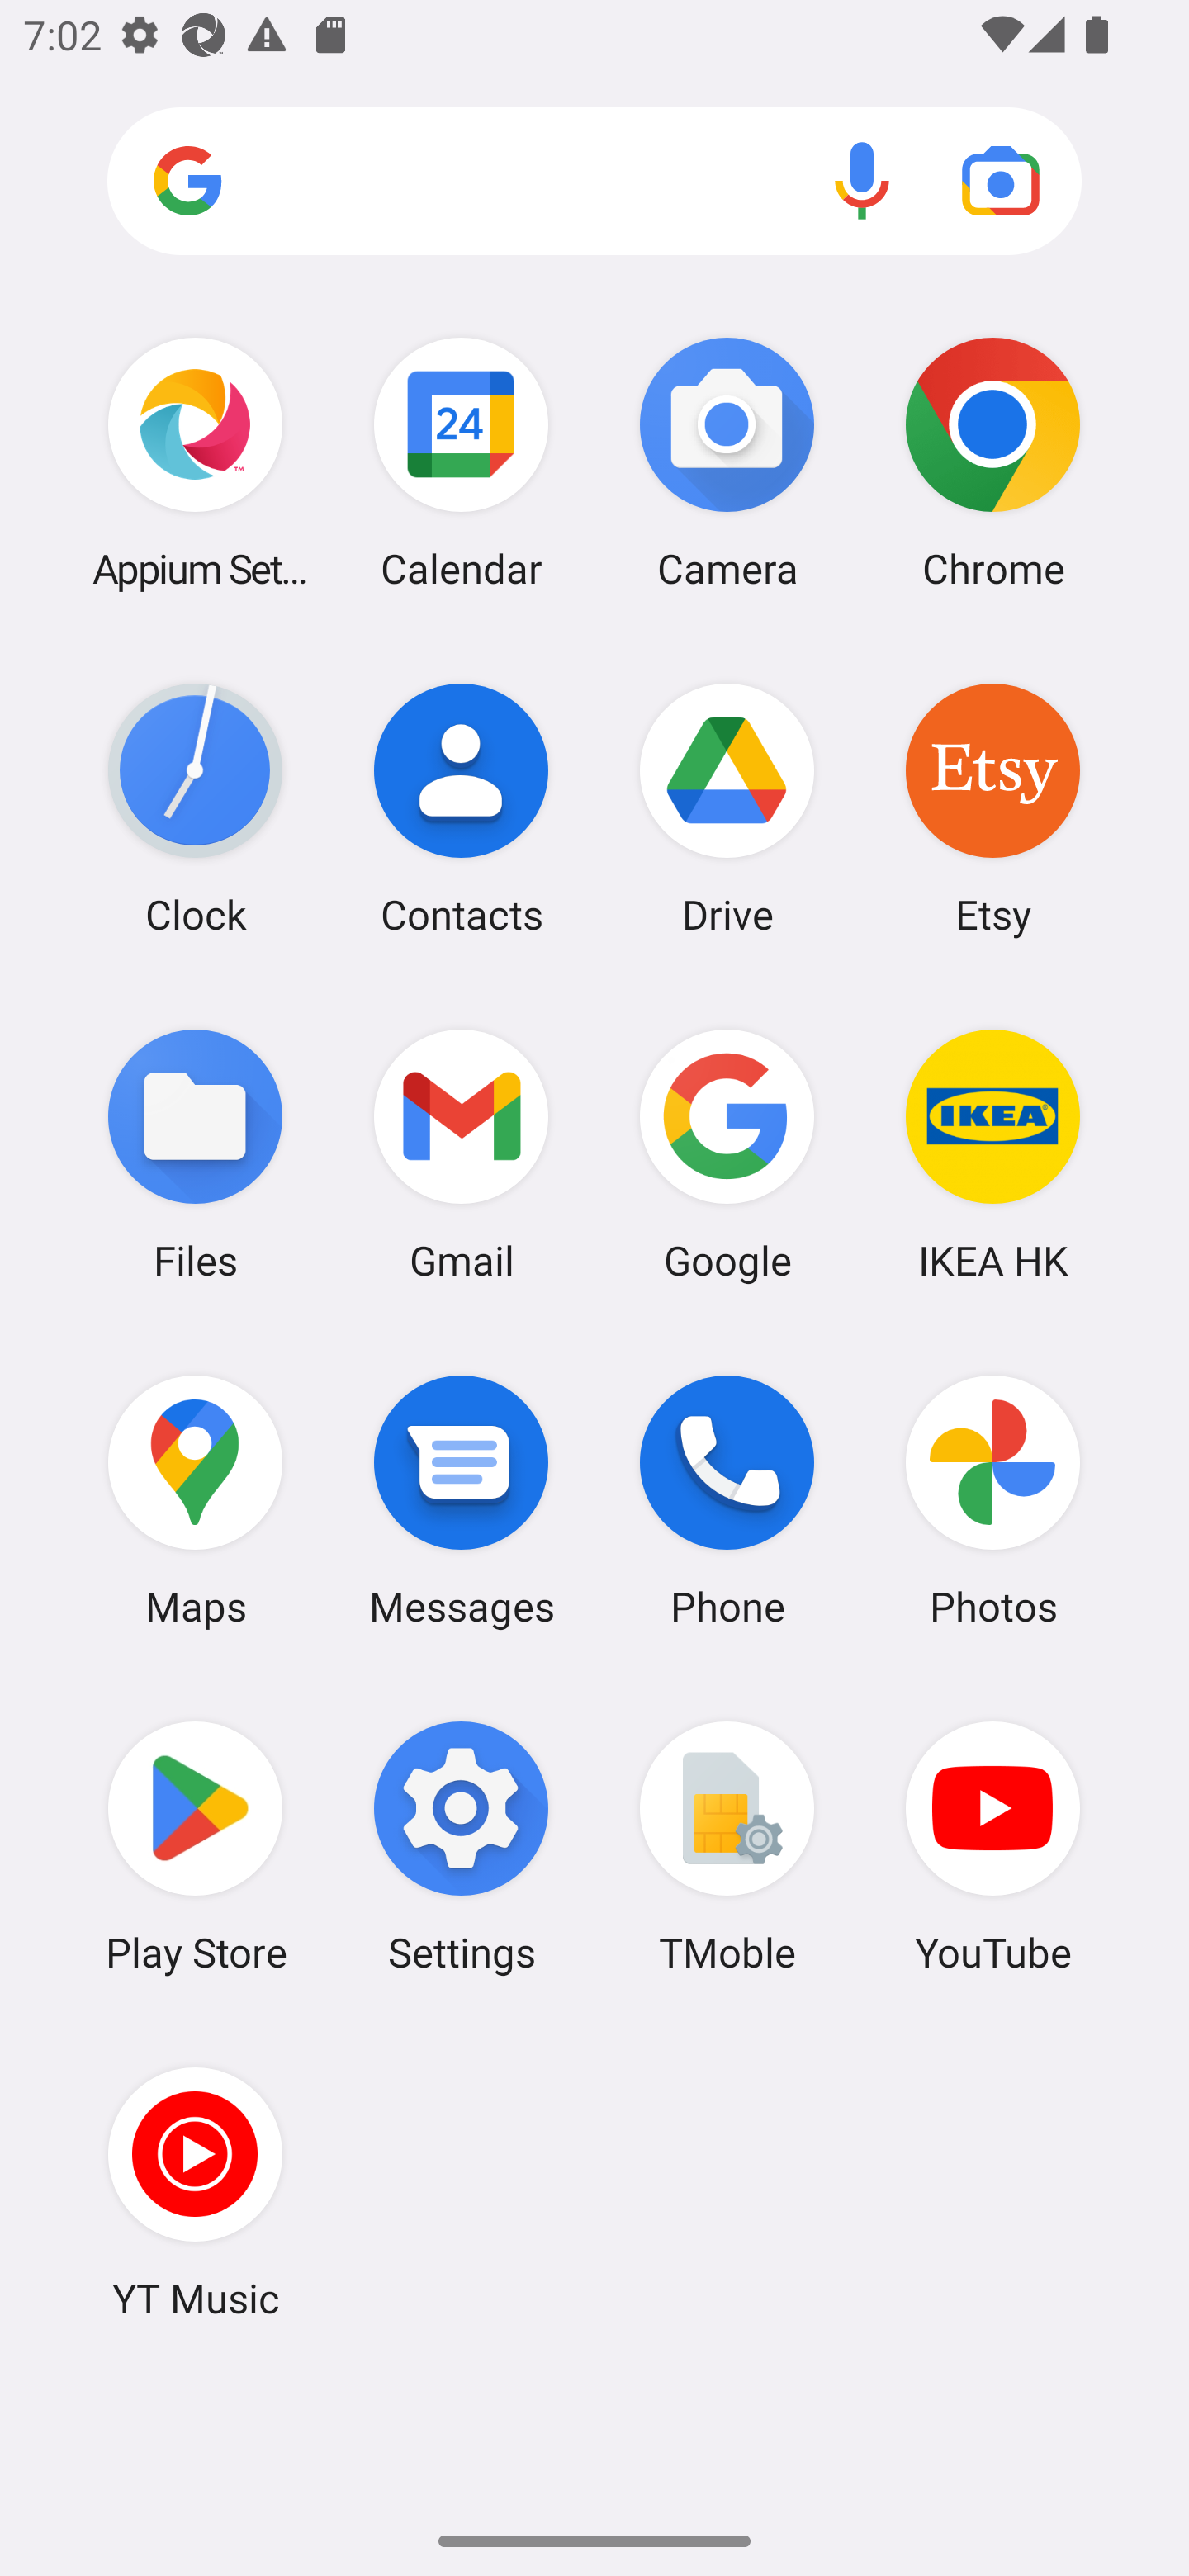 The height and width of the screenshot is (2576, 1189). I want to click on Files, so click(195, 1153).